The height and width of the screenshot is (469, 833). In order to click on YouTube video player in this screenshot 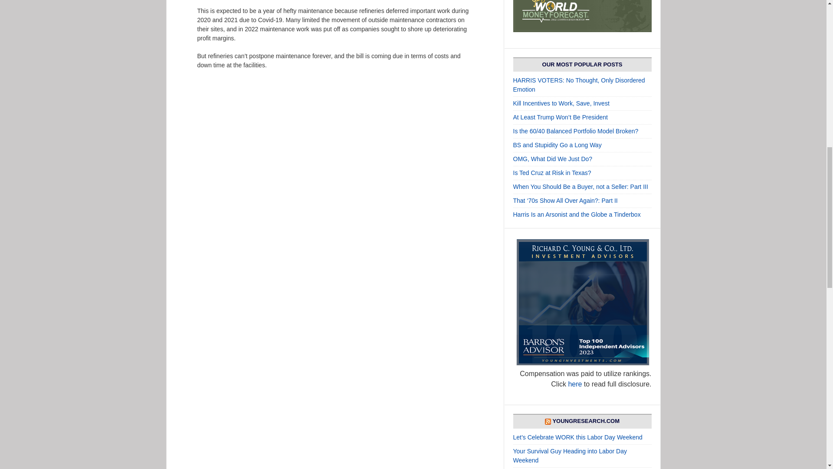, I will do `click(301, 149)`.